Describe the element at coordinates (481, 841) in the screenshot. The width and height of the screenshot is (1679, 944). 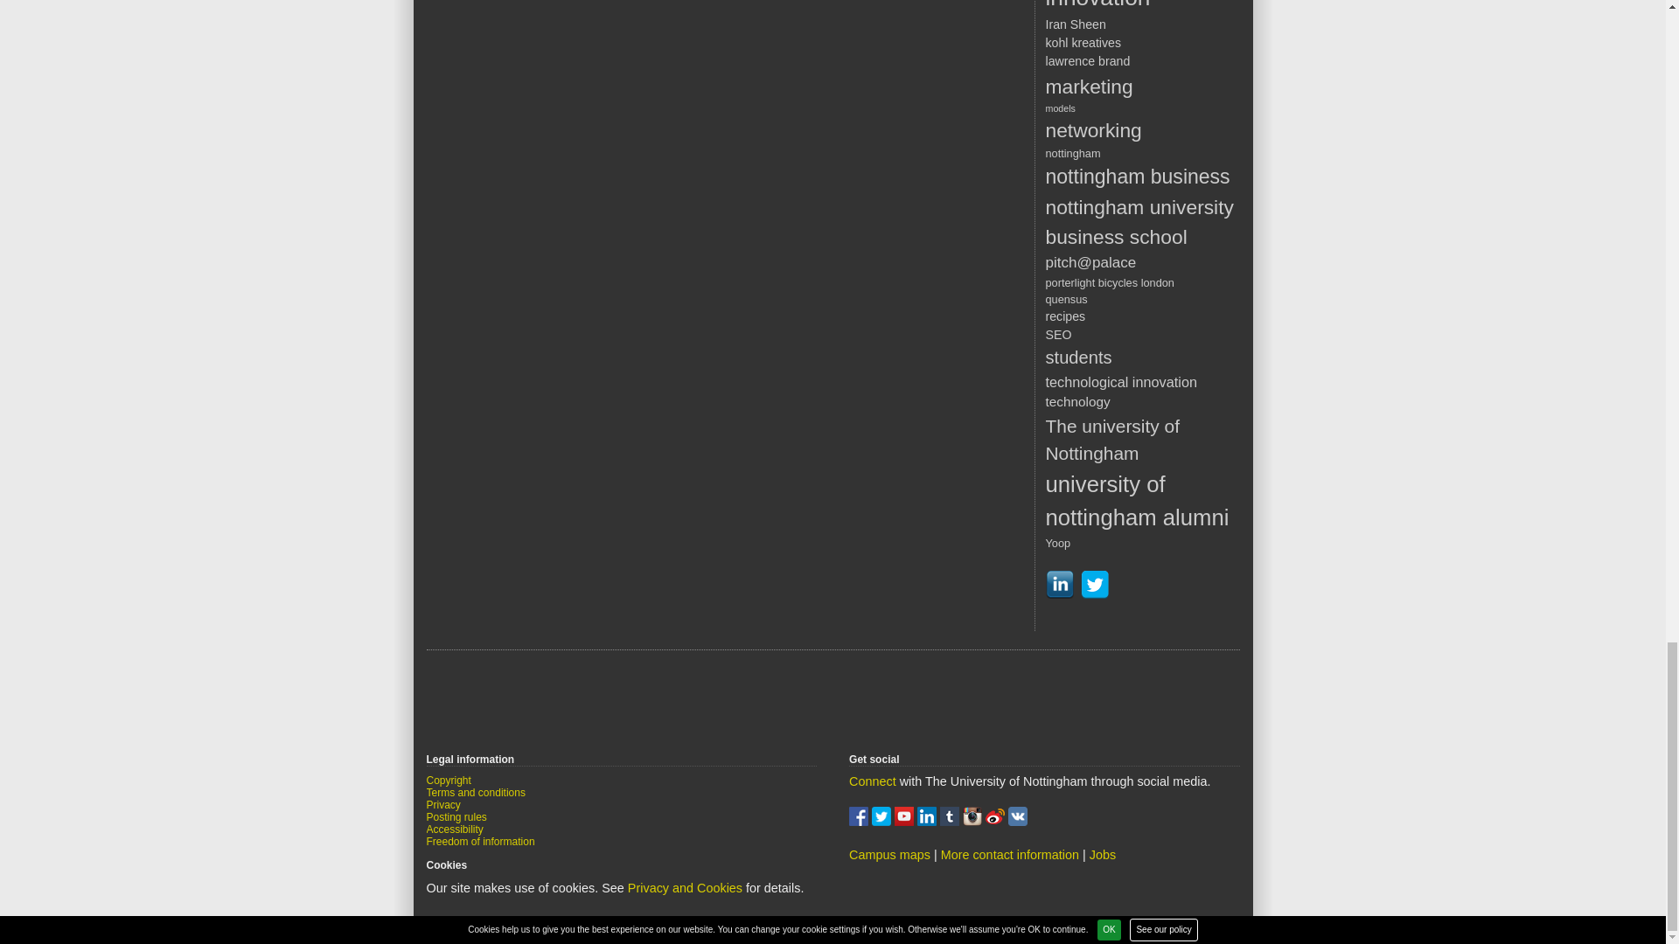
I see `Freedom of information` at that location.